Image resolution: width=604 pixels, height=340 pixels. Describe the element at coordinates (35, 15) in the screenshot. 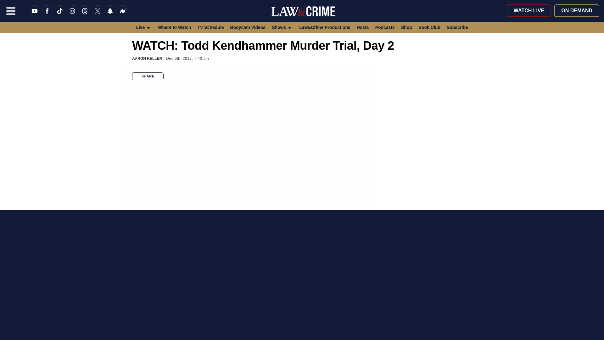

I see `YouTube` at that location.